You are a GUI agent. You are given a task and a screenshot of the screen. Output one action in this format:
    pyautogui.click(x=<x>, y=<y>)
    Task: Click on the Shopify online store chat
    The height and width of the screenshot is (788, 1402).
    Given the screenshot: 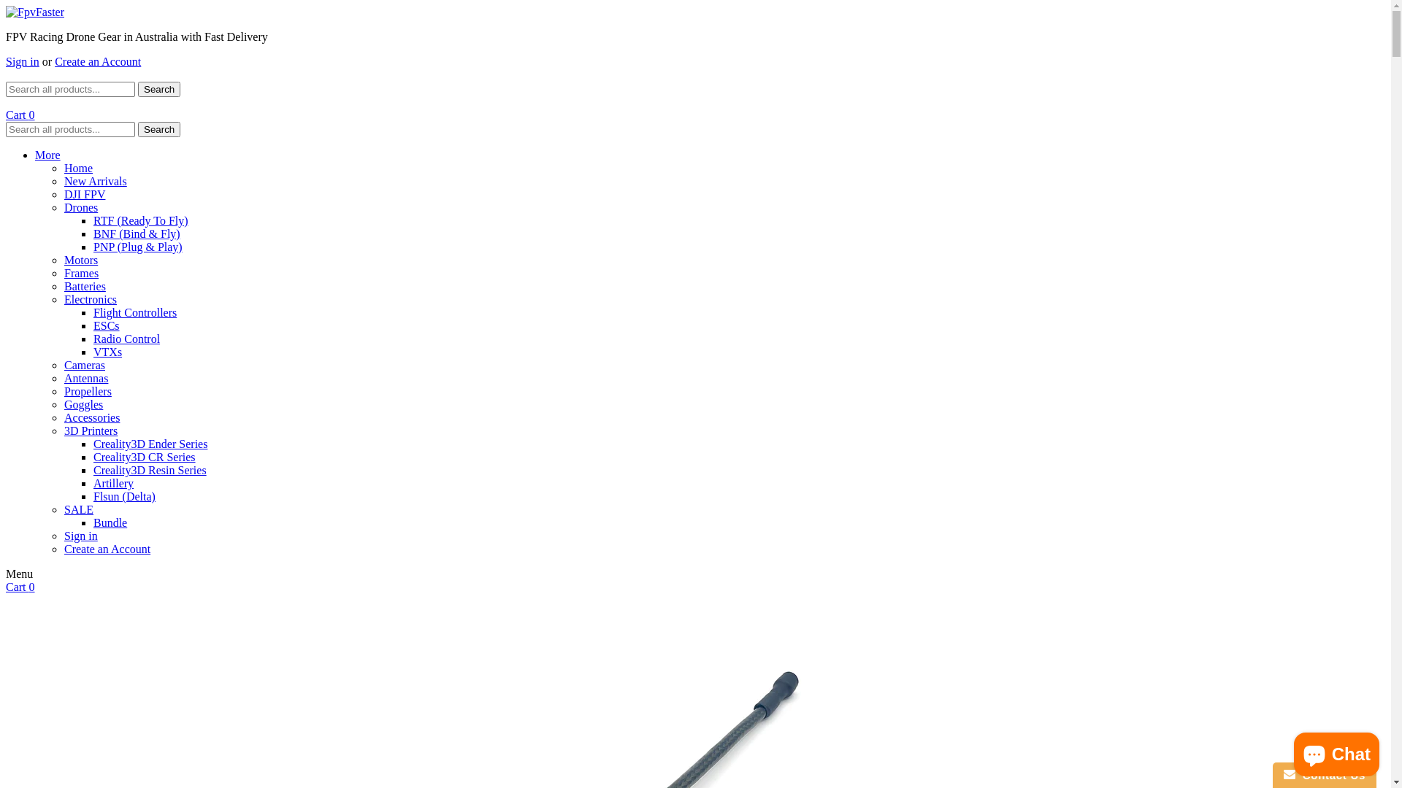 What is the action you would take?
    pyautogui.click(x=1336, y=752)
    